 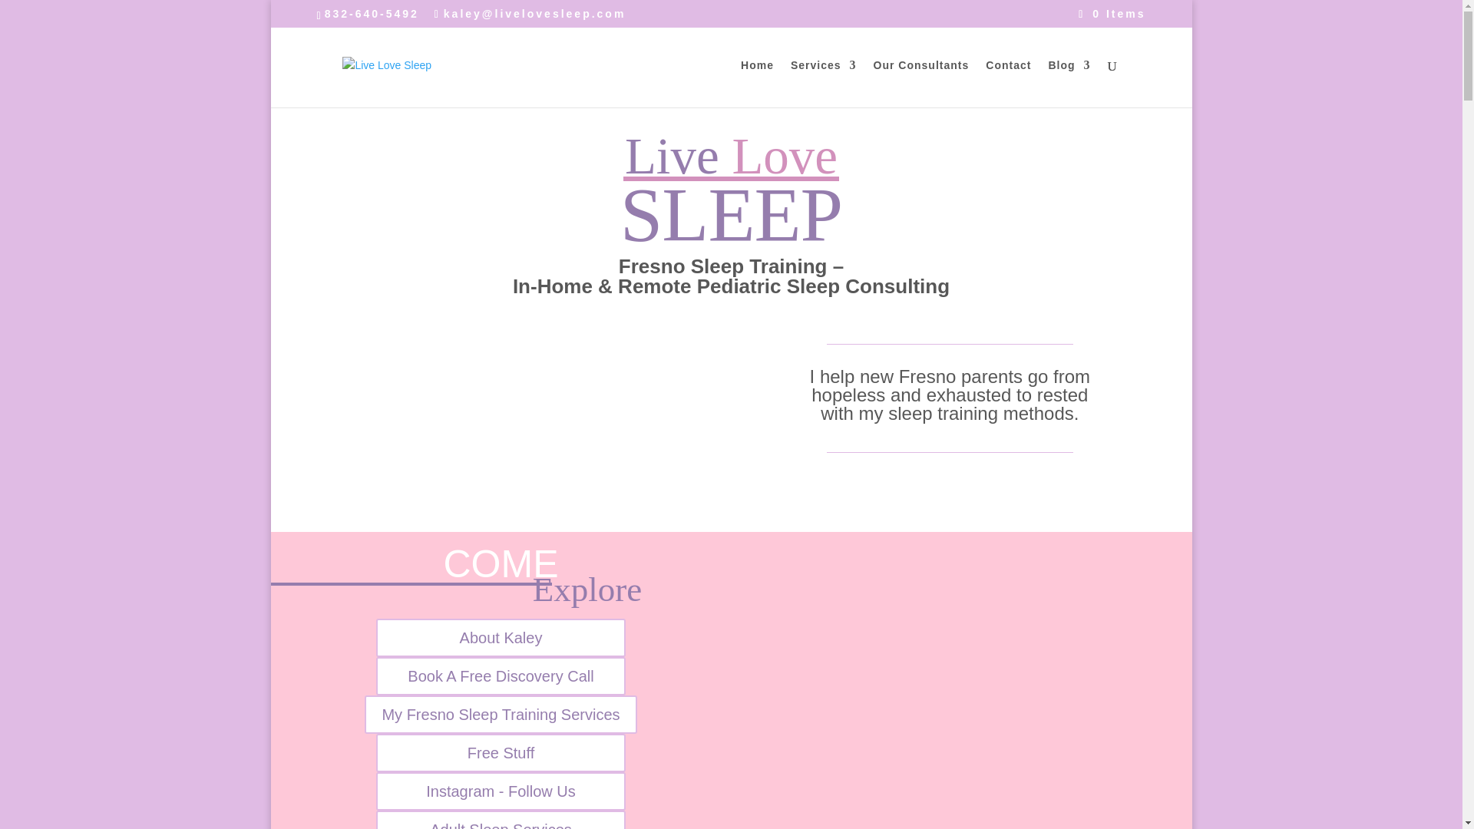 I want to click on Contact, so click(x=1008, y=83).